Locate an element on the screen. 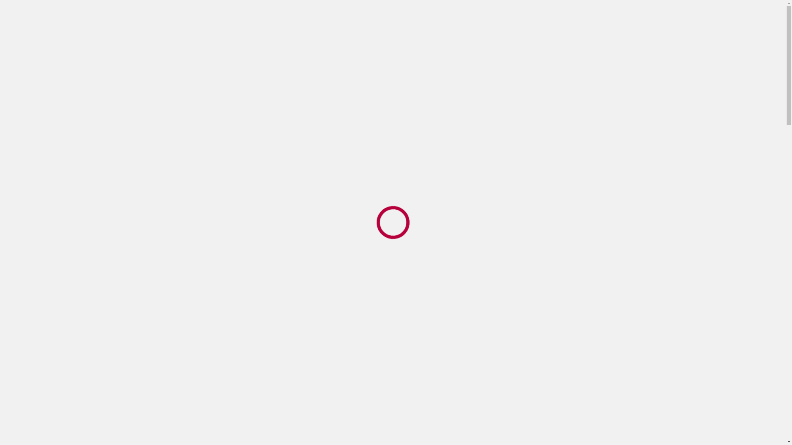  AN INTRODUCTION TO THE NEW PERSONAL INJURY COMMISSION is located at coordinates (241, 170).